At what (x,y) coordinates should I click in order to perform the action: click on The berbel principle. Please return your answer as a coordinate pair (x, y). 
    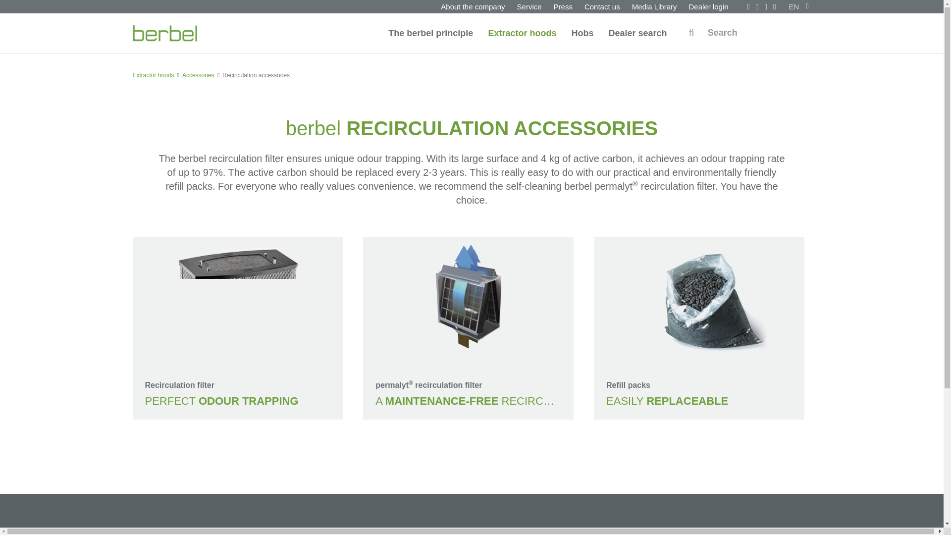
    Looking at the image, I should click on (430, 33).